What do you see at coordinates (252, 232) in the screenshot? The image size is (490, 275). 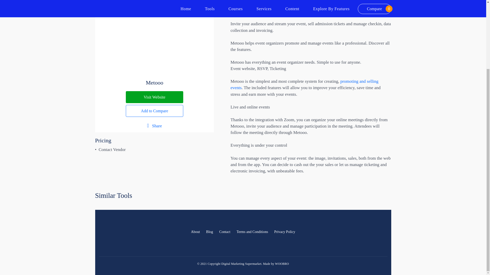 I see `Terms and Conditions` at bounding box center [252, 232].